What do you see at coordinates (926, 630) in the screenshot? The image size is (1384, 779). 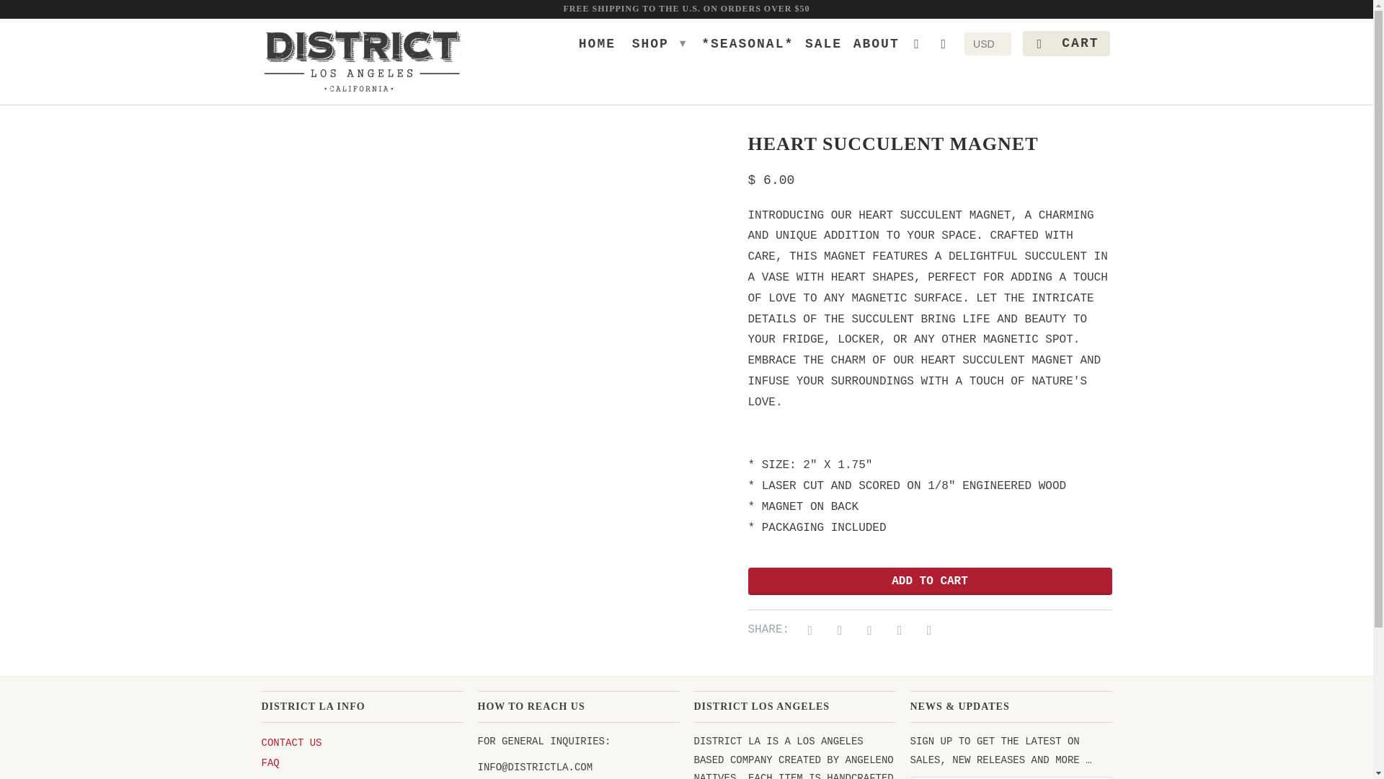 I see `Email this to a friend` at bounding box center [926, 630].